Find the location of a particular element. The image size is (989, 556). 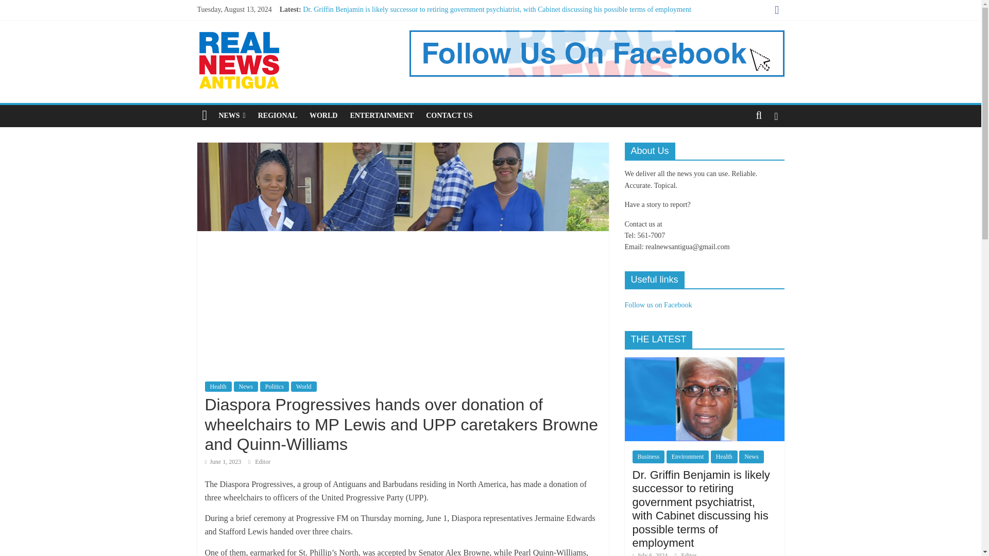

World is located at coordinates (303, 386).